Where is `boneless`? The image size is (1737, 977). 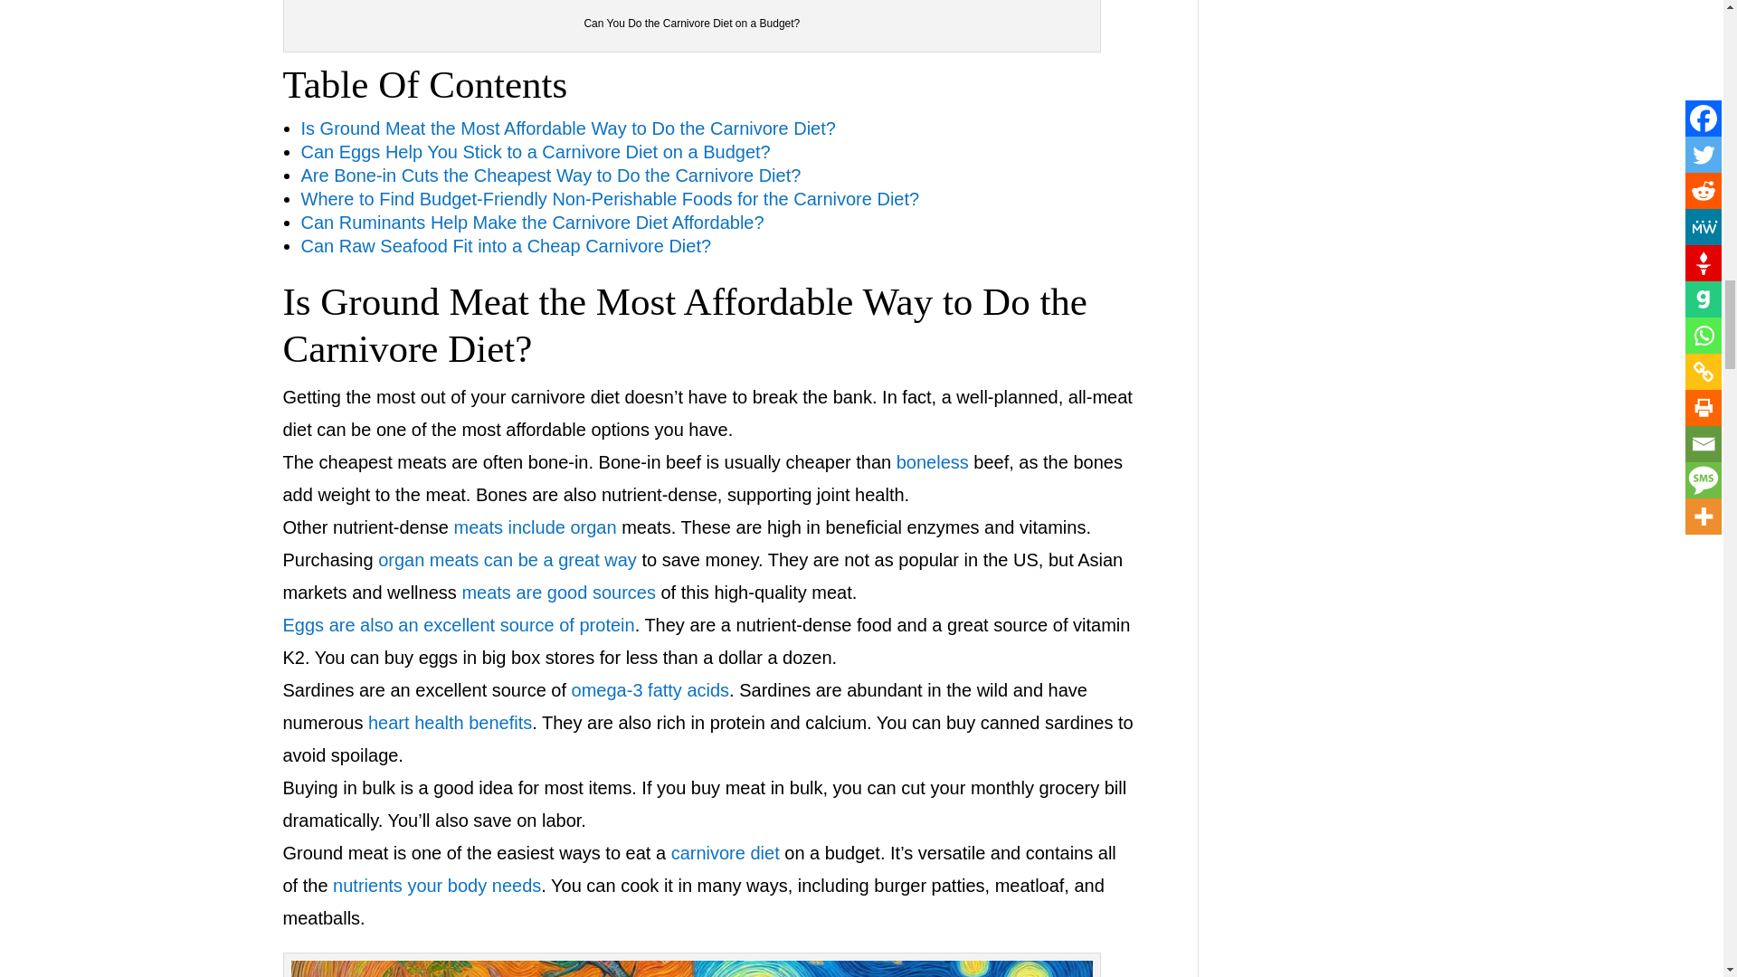 boneless is located at coordinates (932, 461).